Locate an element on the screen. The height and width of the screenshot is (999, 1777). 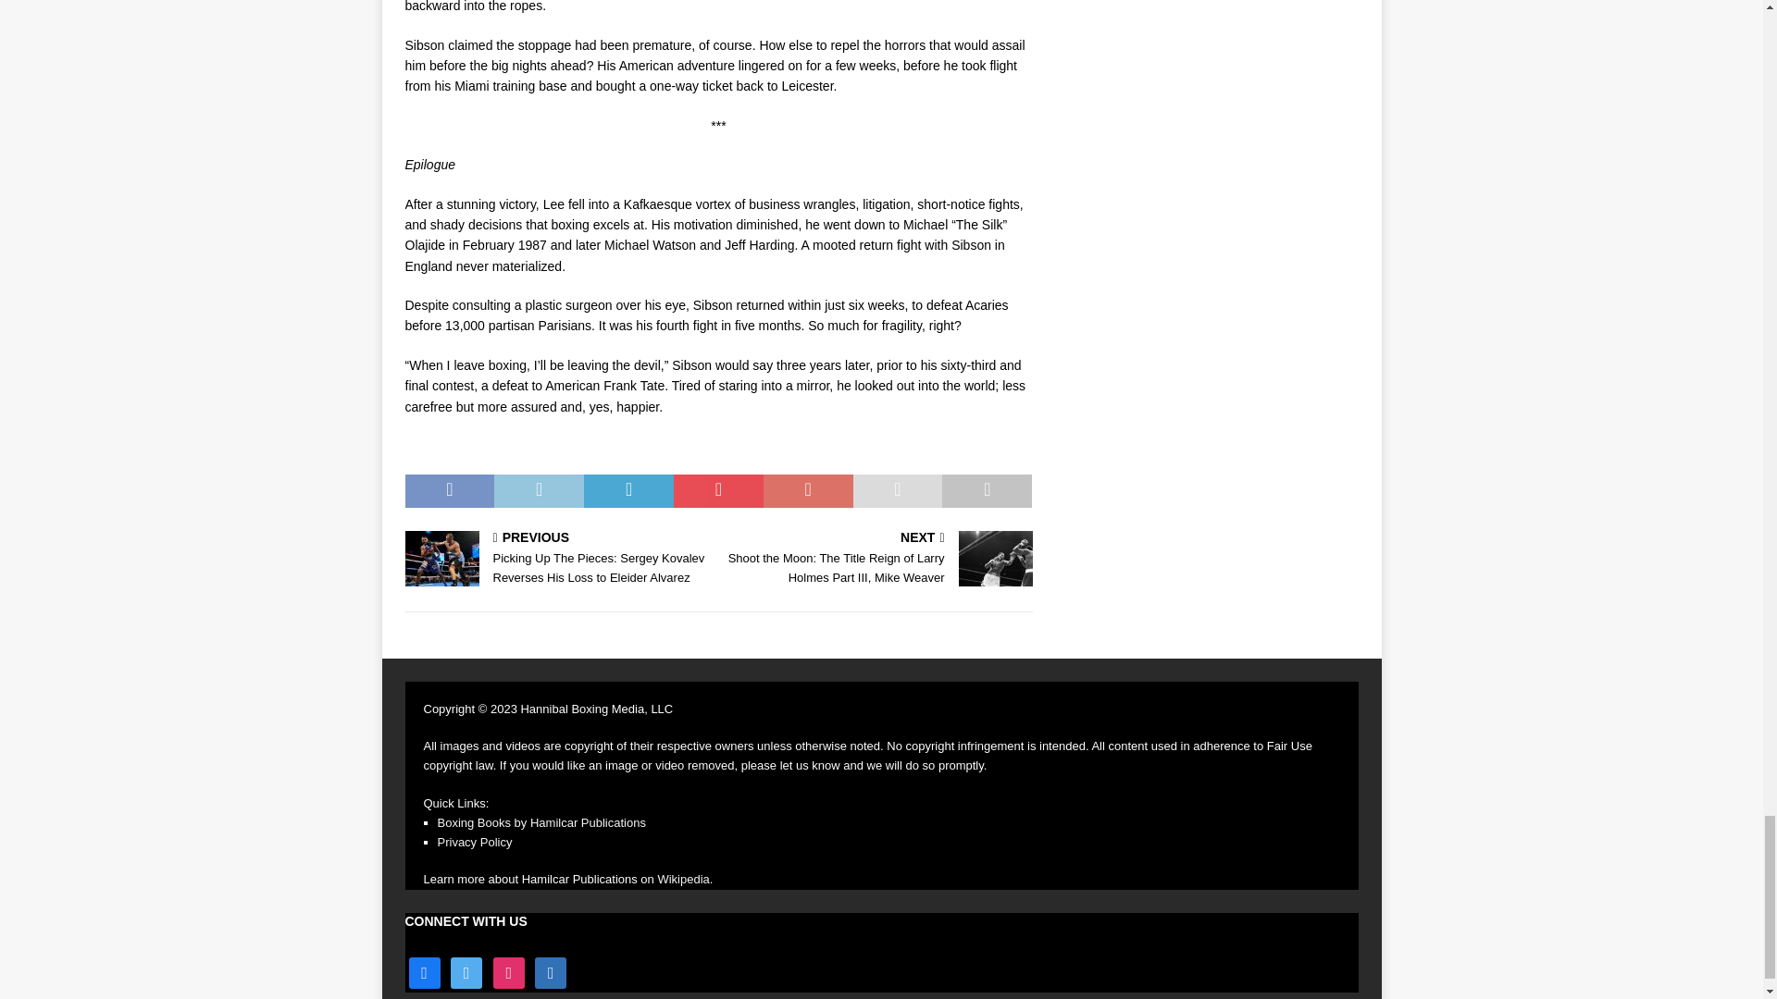
Instagram is located at coordinates (509, 973).